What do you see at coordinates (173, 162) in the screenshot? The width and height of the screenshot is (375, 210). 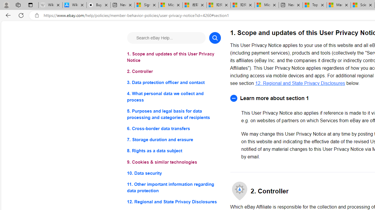 I see `9. Cookies & similar technologies` at bounding box center [173, 162].